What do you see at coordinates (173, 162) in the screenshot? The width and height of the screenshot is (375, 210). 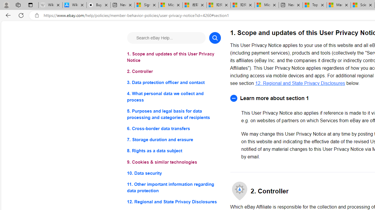 I see `9. Cookies & similar technologies` at bounding box center [173, 162].